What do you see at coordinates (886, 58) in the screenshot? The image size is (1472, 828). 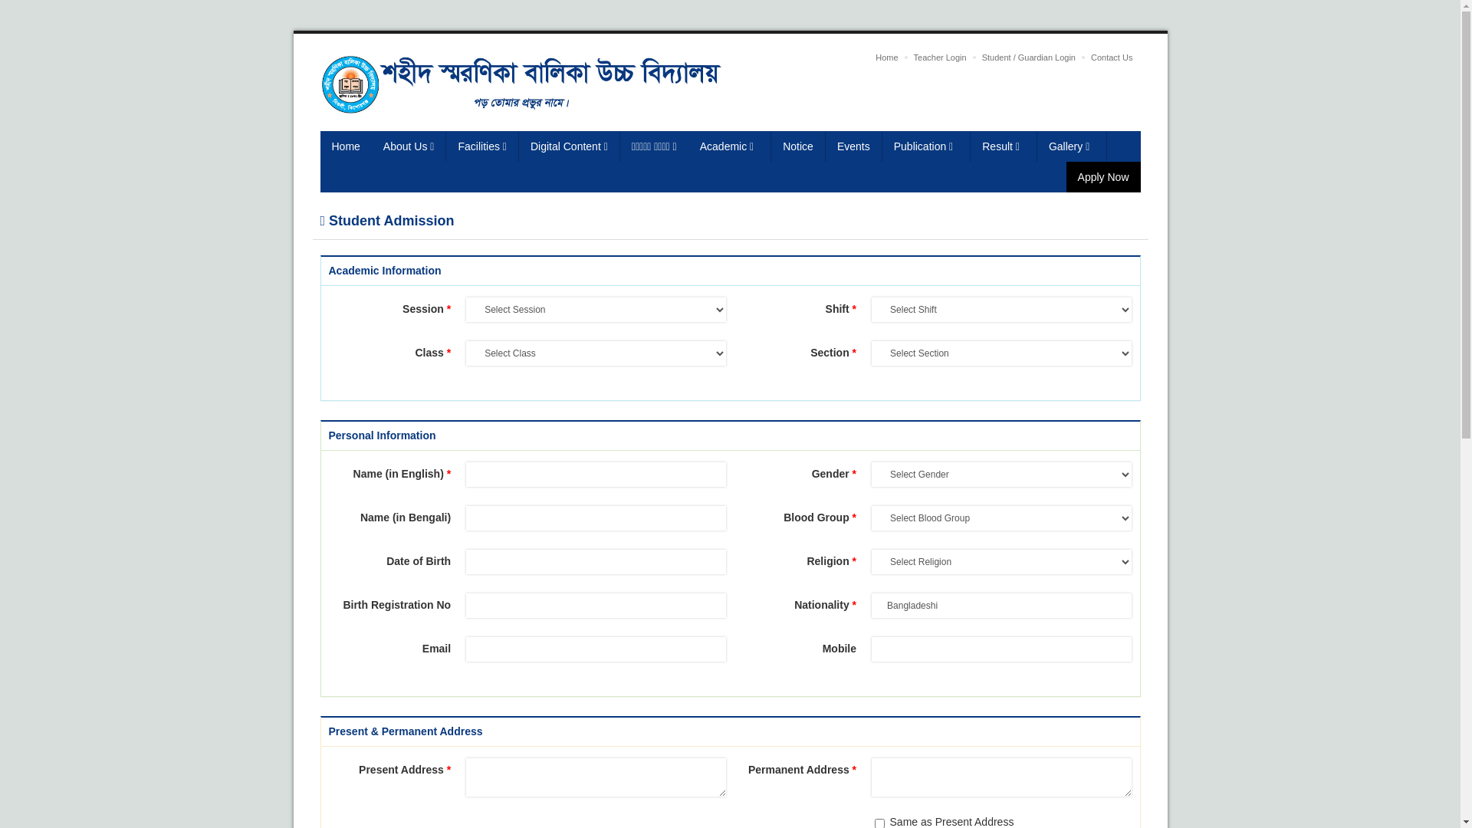 I see `Home` at bounding box center [886, 58].